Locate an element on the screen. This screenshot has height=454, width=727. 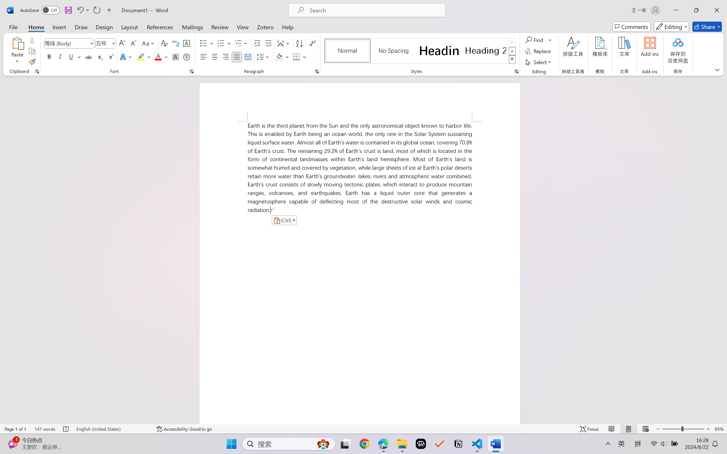
Asian Layout is located at coordinates (284, 43).